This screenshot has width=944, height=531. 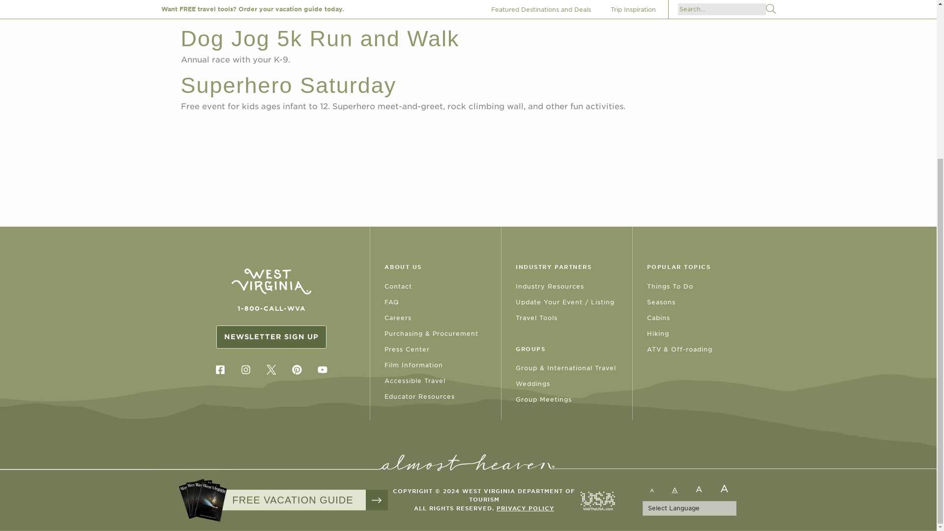 What do you see at coordinates (271, 369) in the screenshot?
I see `Find us on Twitter` at bounding box center [271, 369].